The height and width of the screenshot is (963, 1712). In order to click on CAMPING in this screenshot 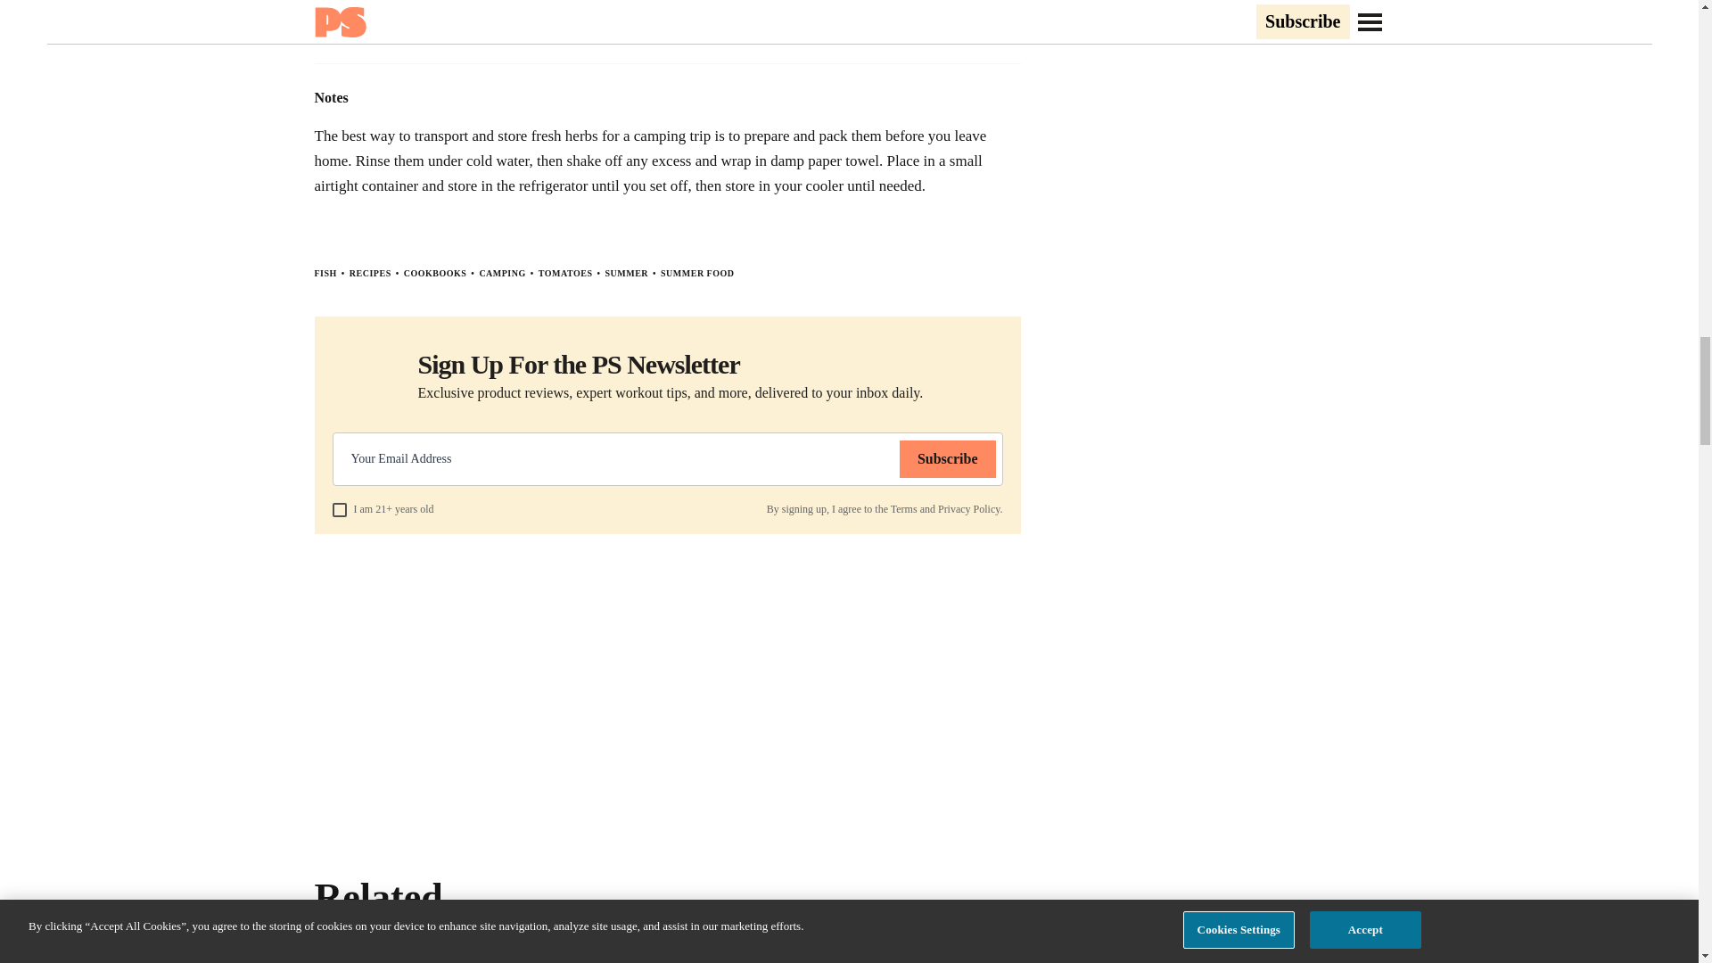, I will do `click(502, 273)`.